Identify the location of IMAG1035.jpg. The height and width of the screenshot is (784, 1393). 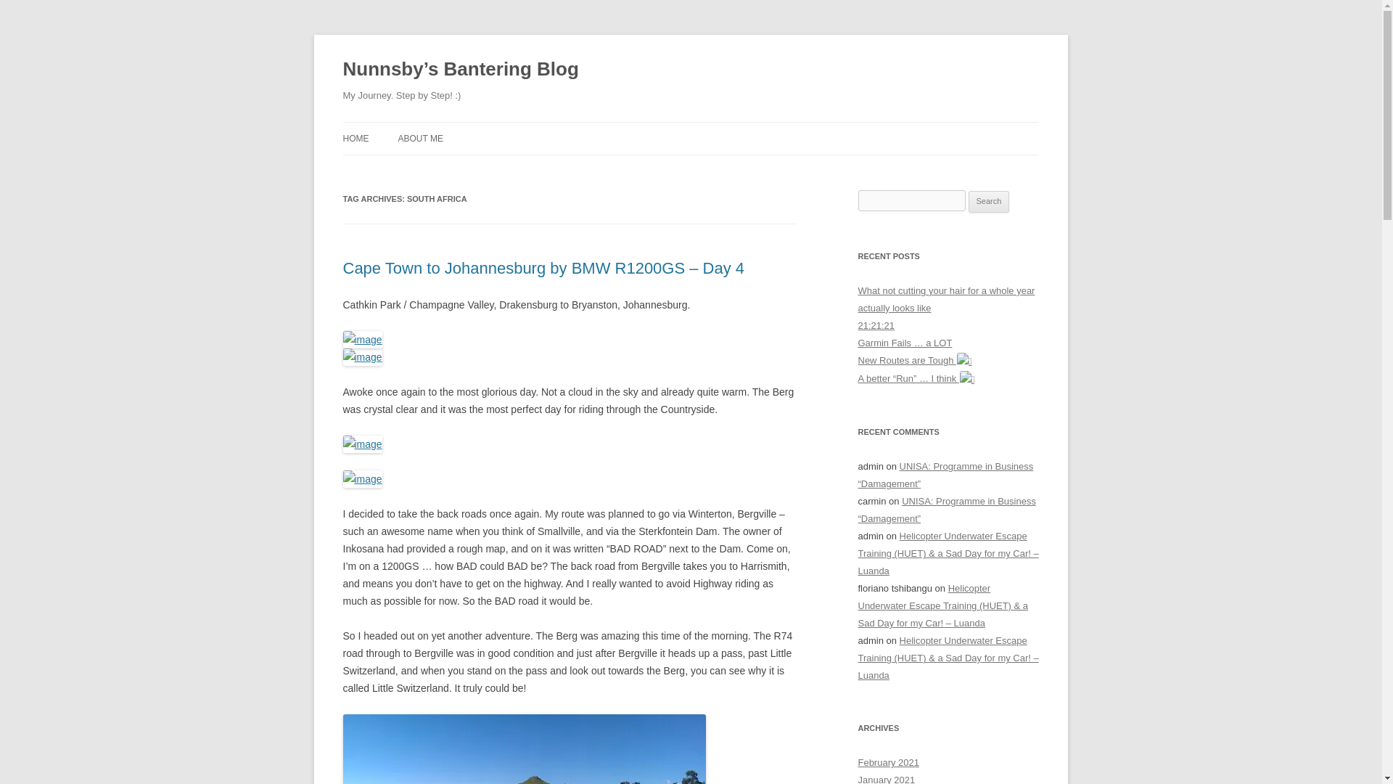
(524, 749).